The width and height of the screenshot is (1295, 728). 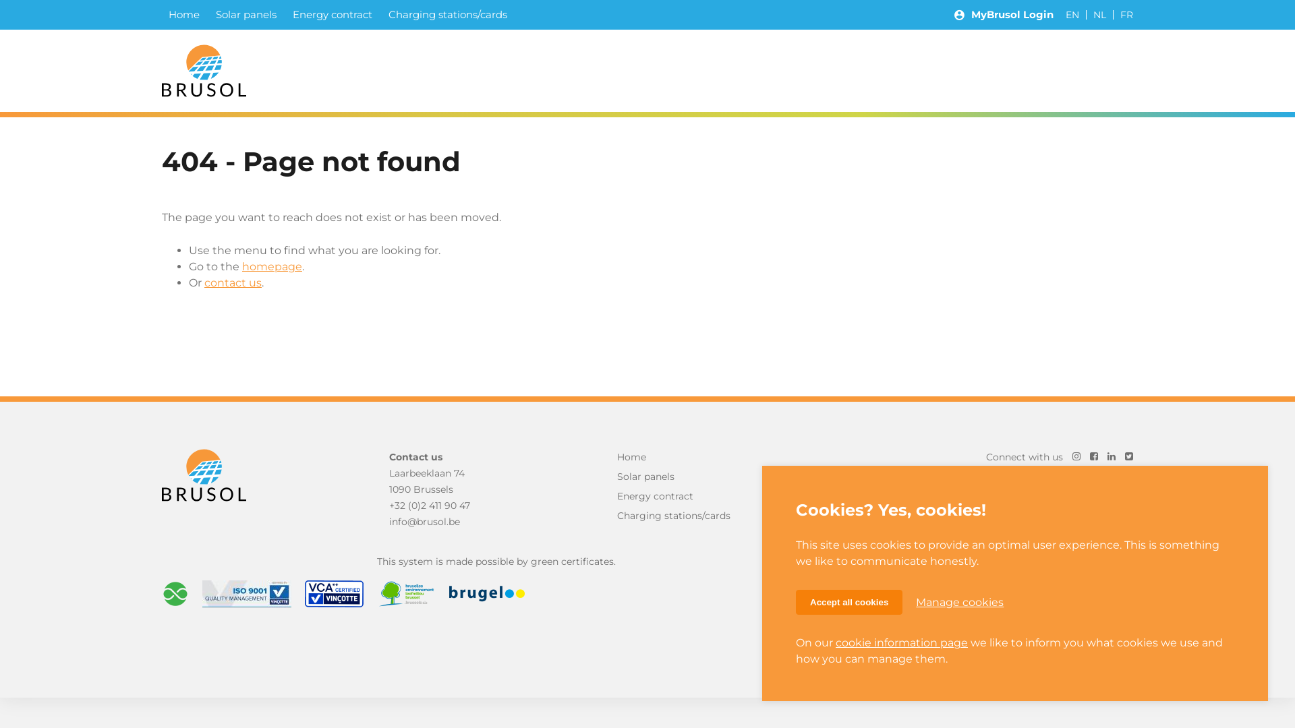 I want to click on Cookie statement, so click(x=1024, y=642).